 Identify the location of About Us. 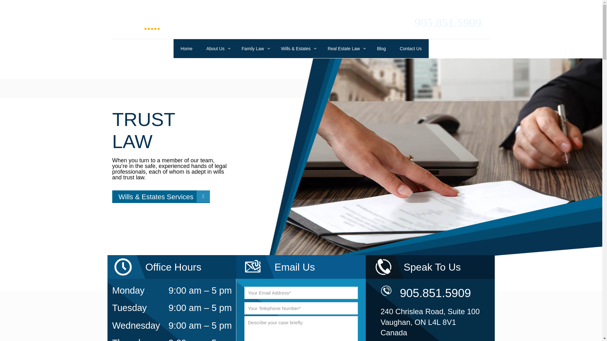
(217, 48).